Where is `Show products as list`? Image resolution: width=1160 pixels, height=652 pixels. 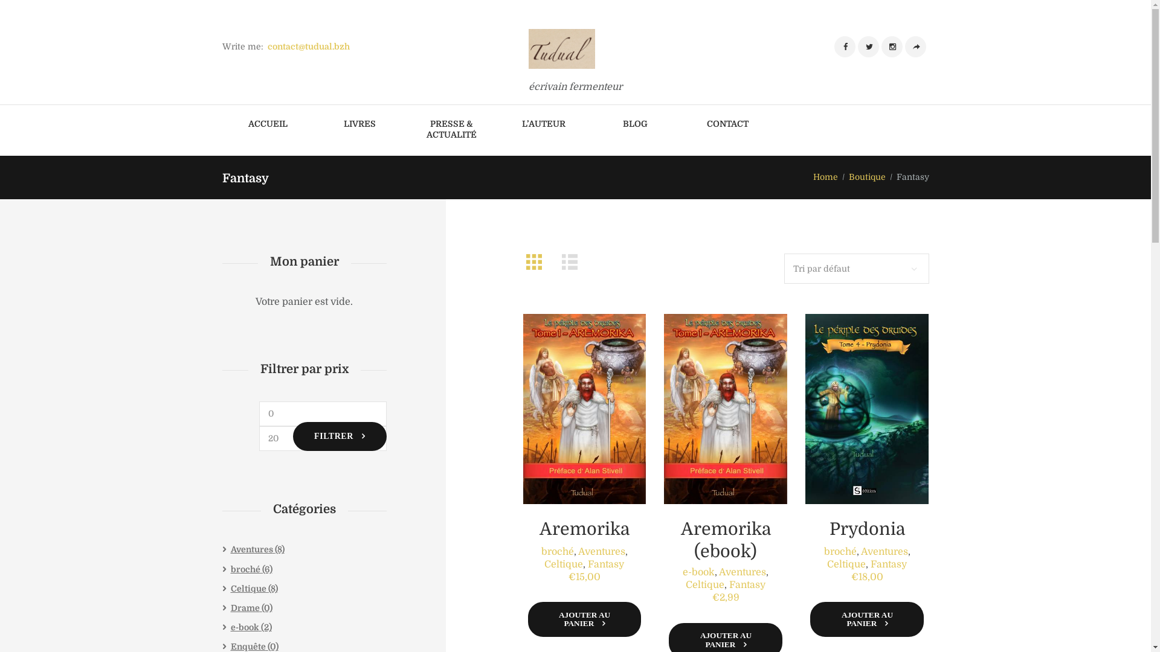
Show products as list is located at coordinates (573, 262).